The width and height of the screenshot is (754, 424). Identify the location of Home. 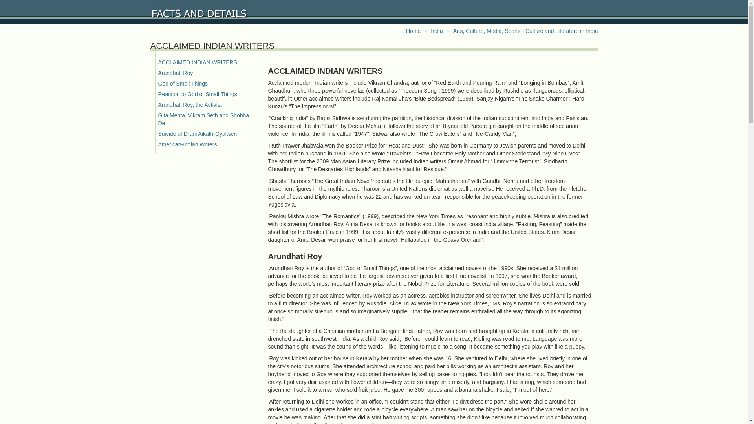
(413, 31).